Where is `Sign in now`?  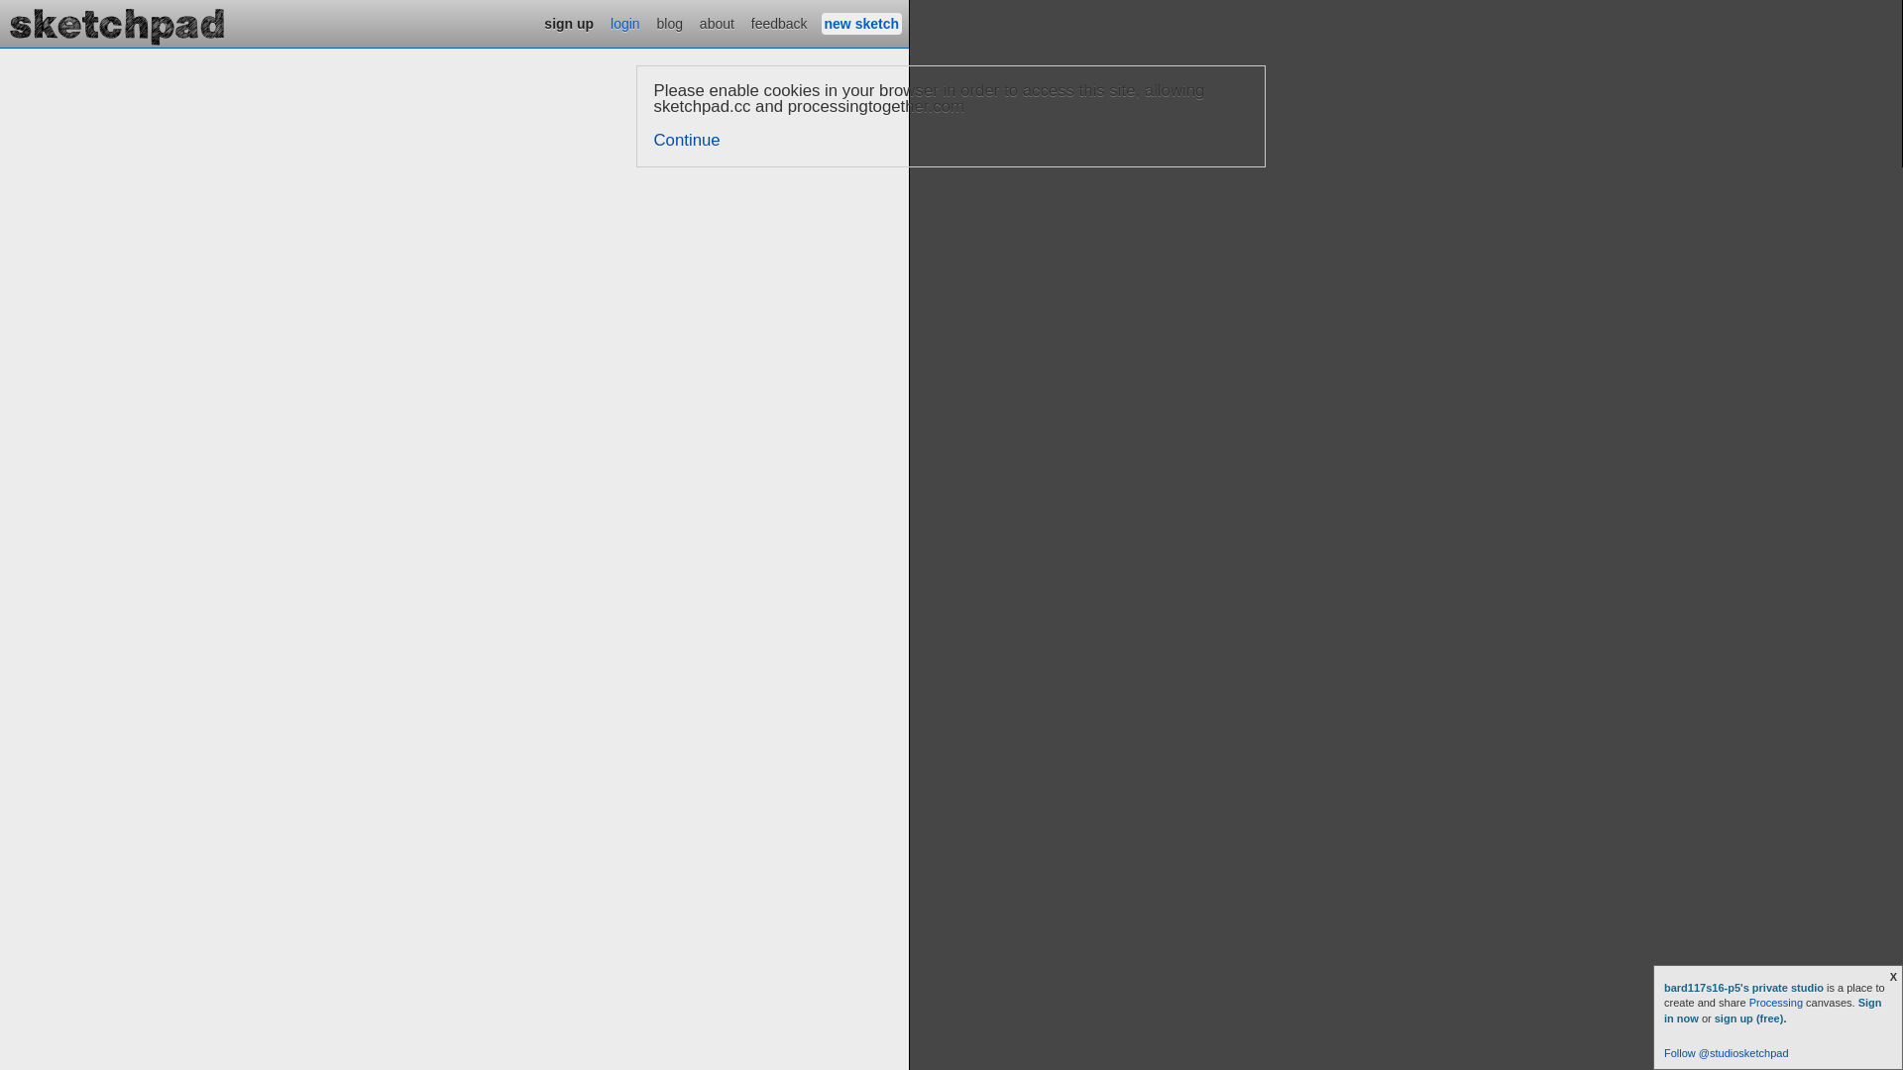
Sign in now is located at coordinates (1773, 1011).